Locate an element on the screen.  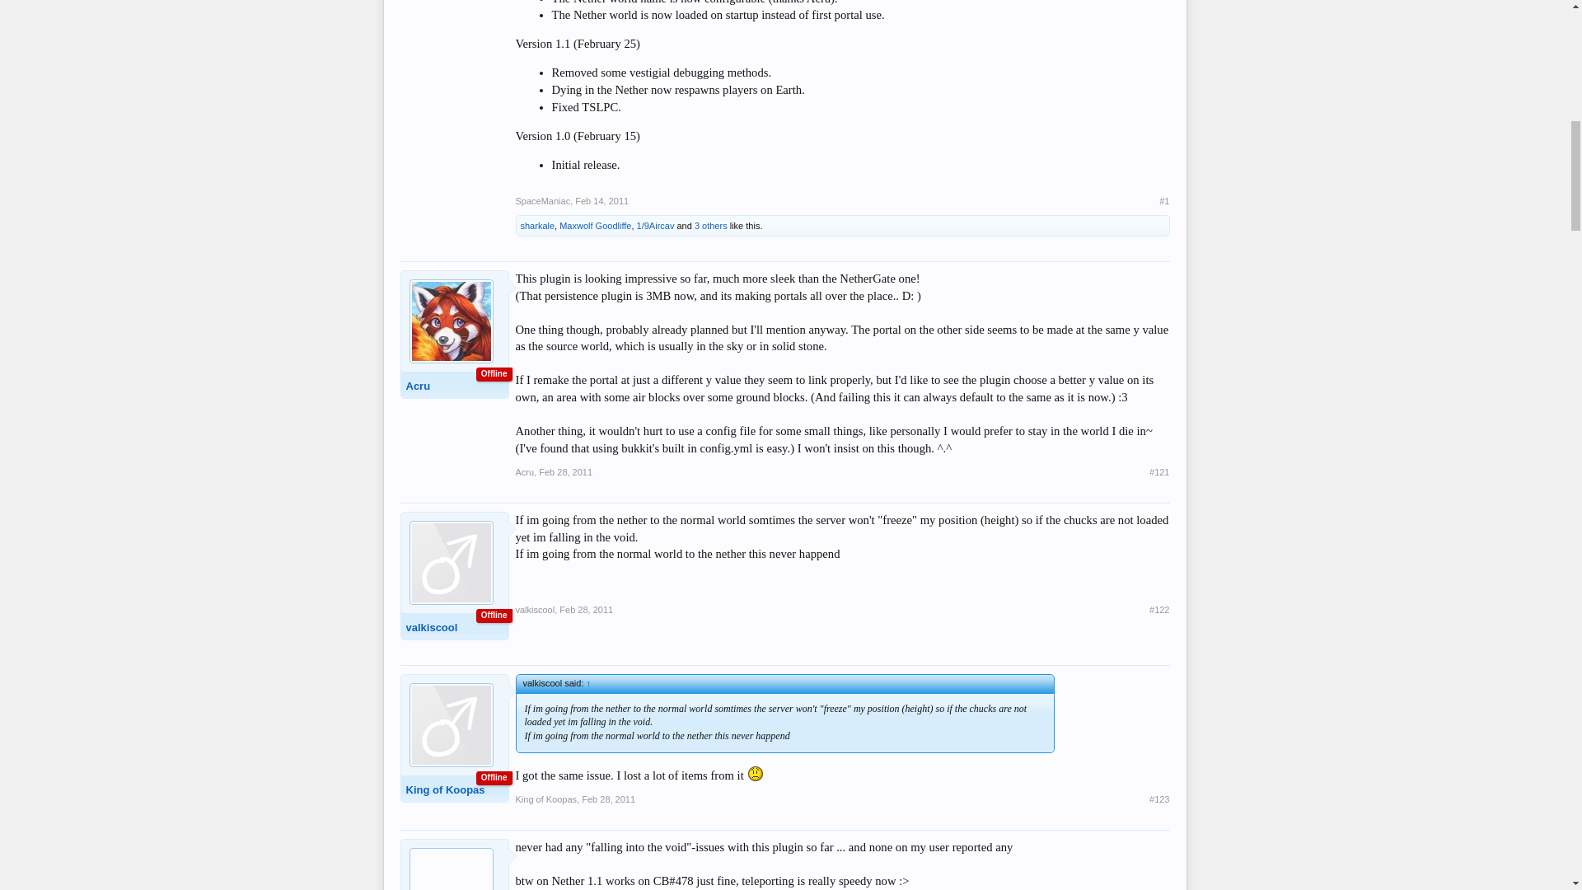
Permalink is located at coordinates (587, 610).